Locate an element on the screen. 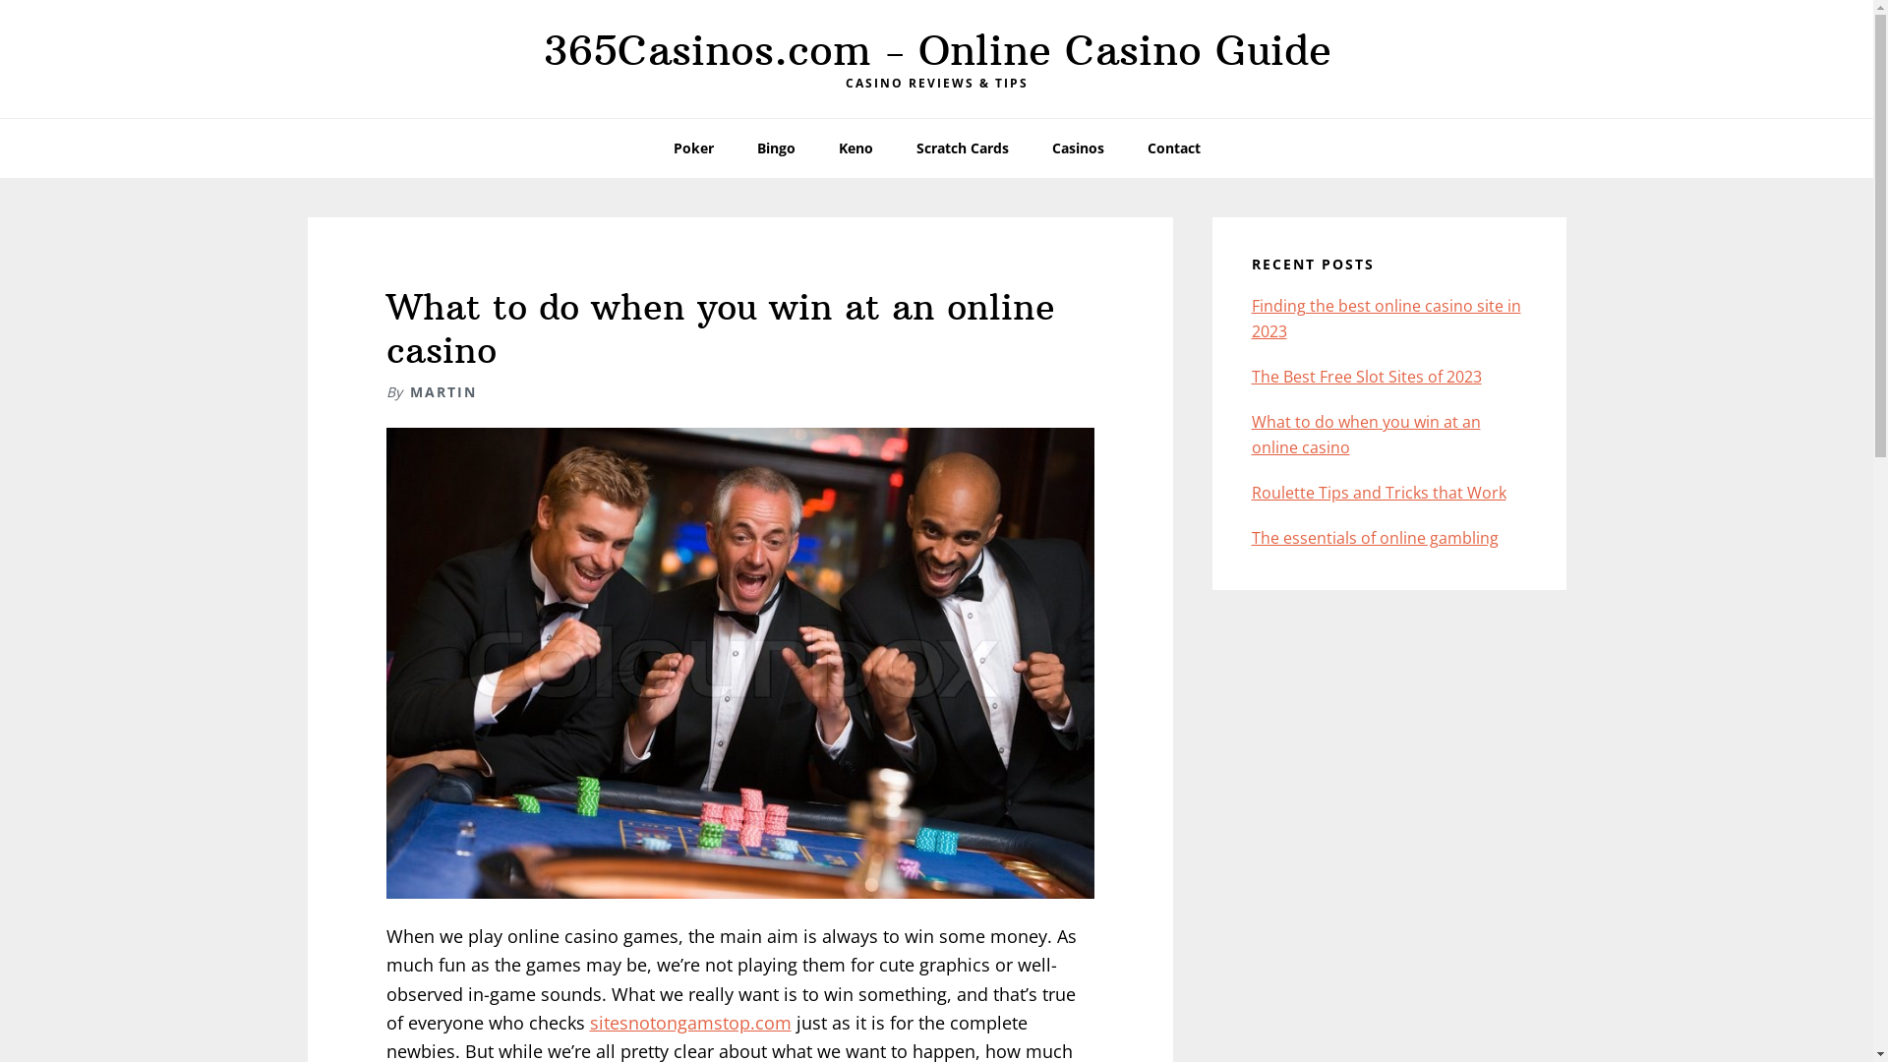 This screenshot has height=1062, width=1888. Finding the best online casino site in 2023 is located at coordinates (1386, 319).